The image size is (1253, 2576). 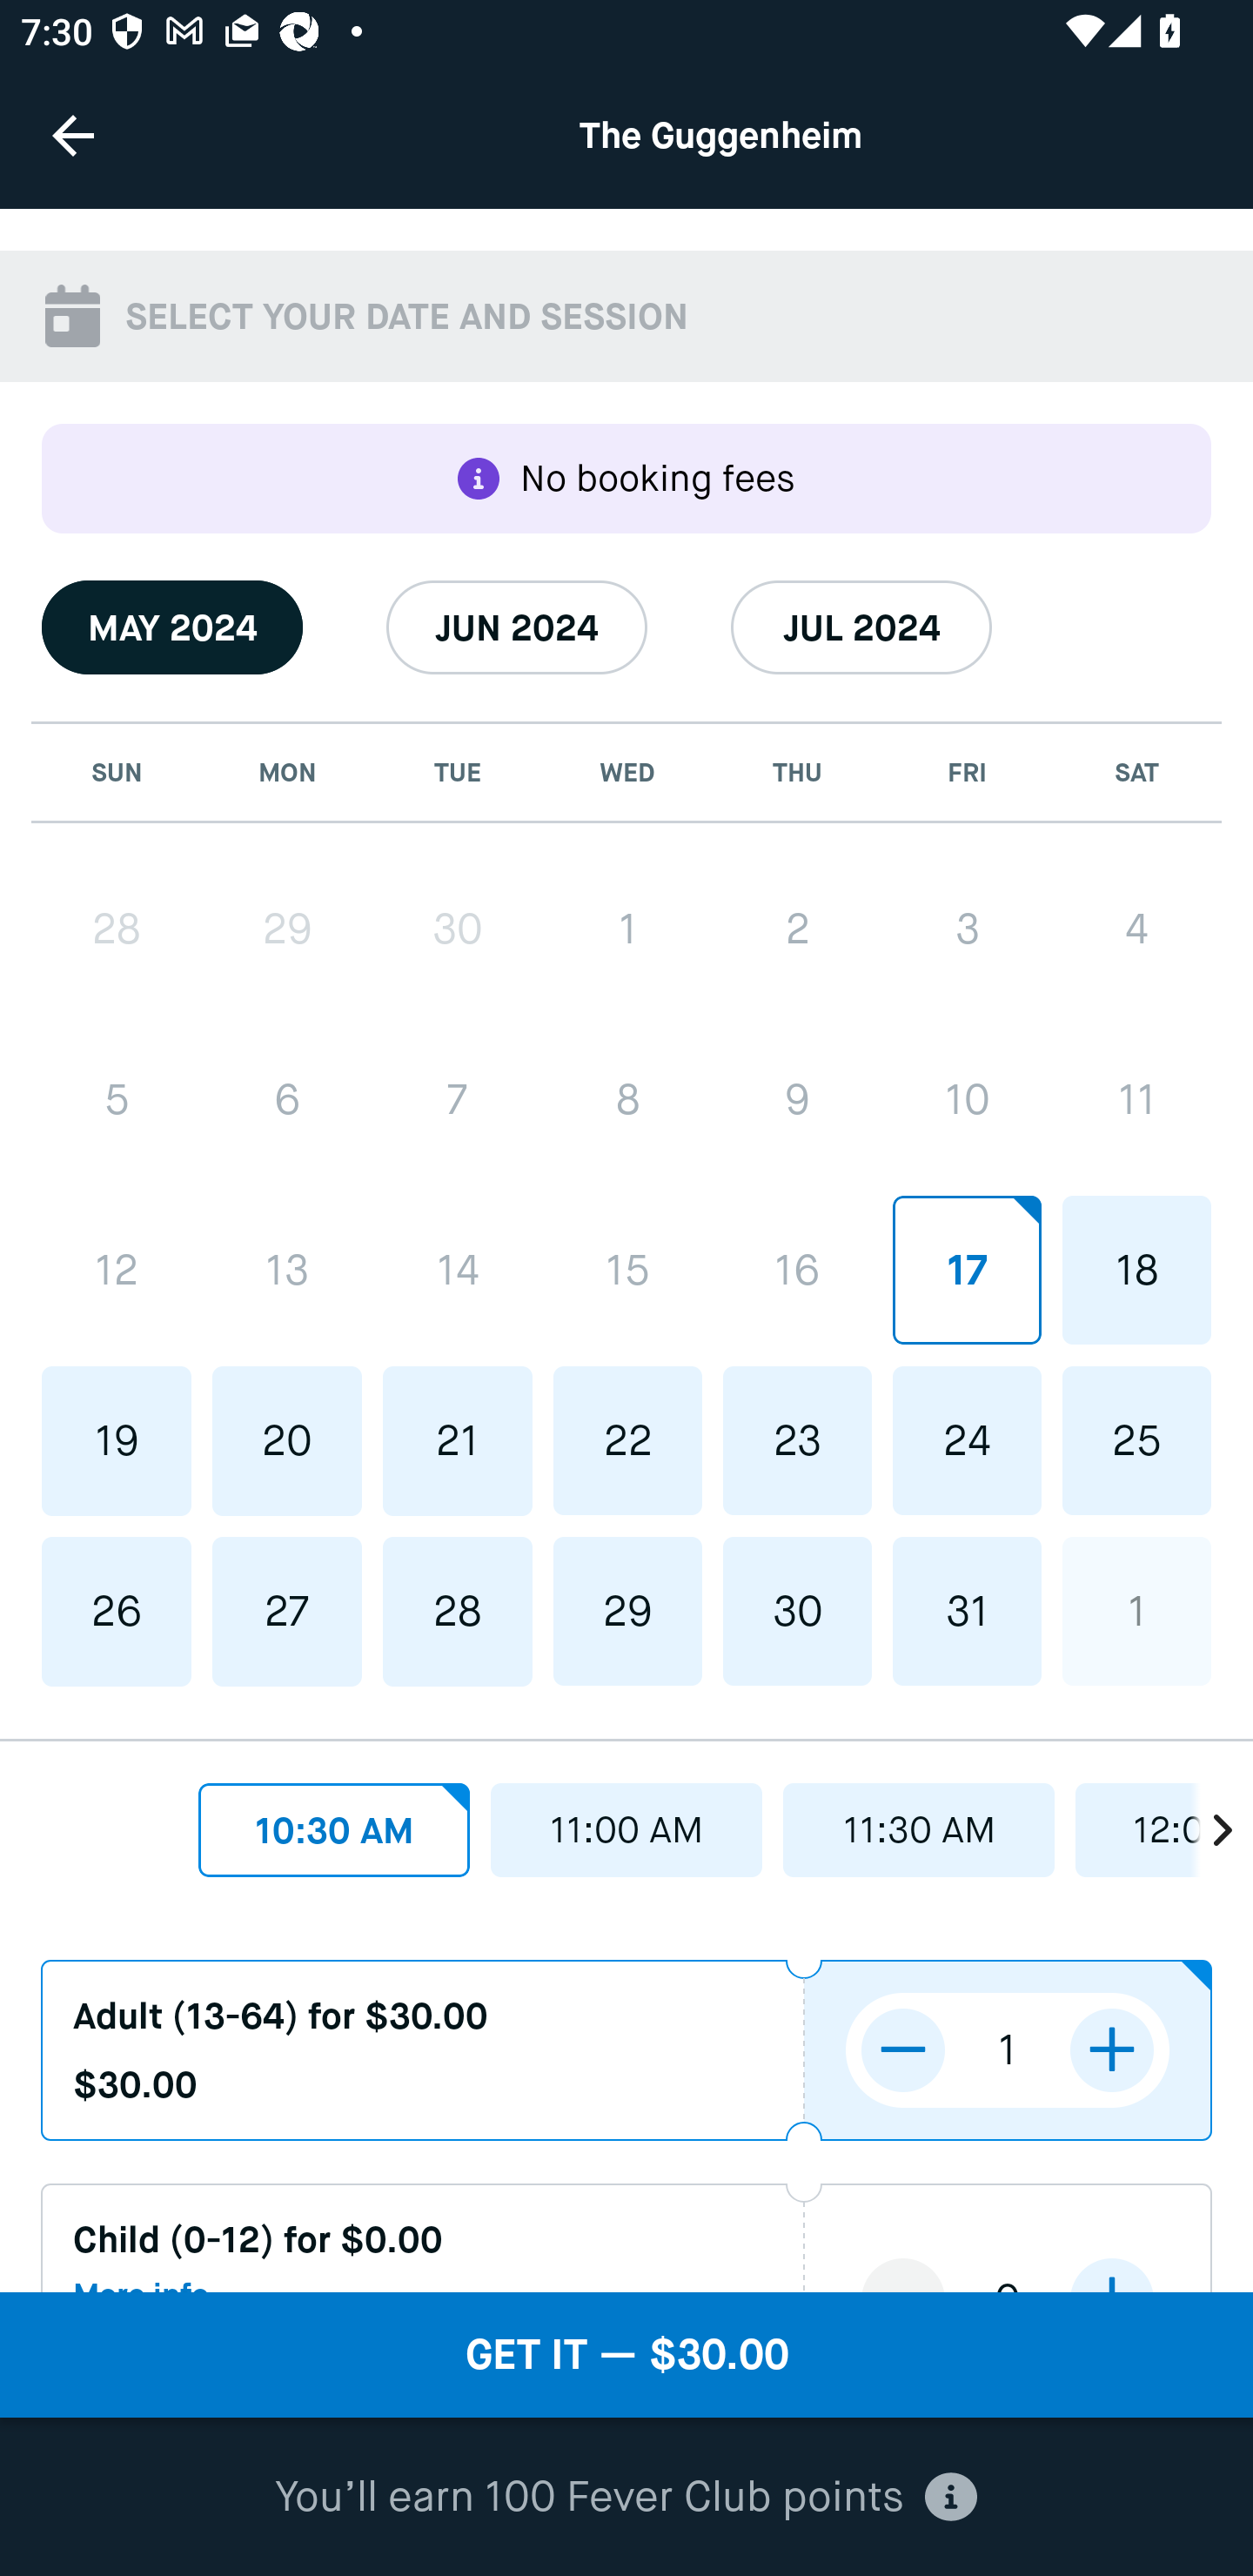 What do you see at coordinates (1136, 1439) in the screenshot?
I see `25` at bounding box center [1136, 1439].